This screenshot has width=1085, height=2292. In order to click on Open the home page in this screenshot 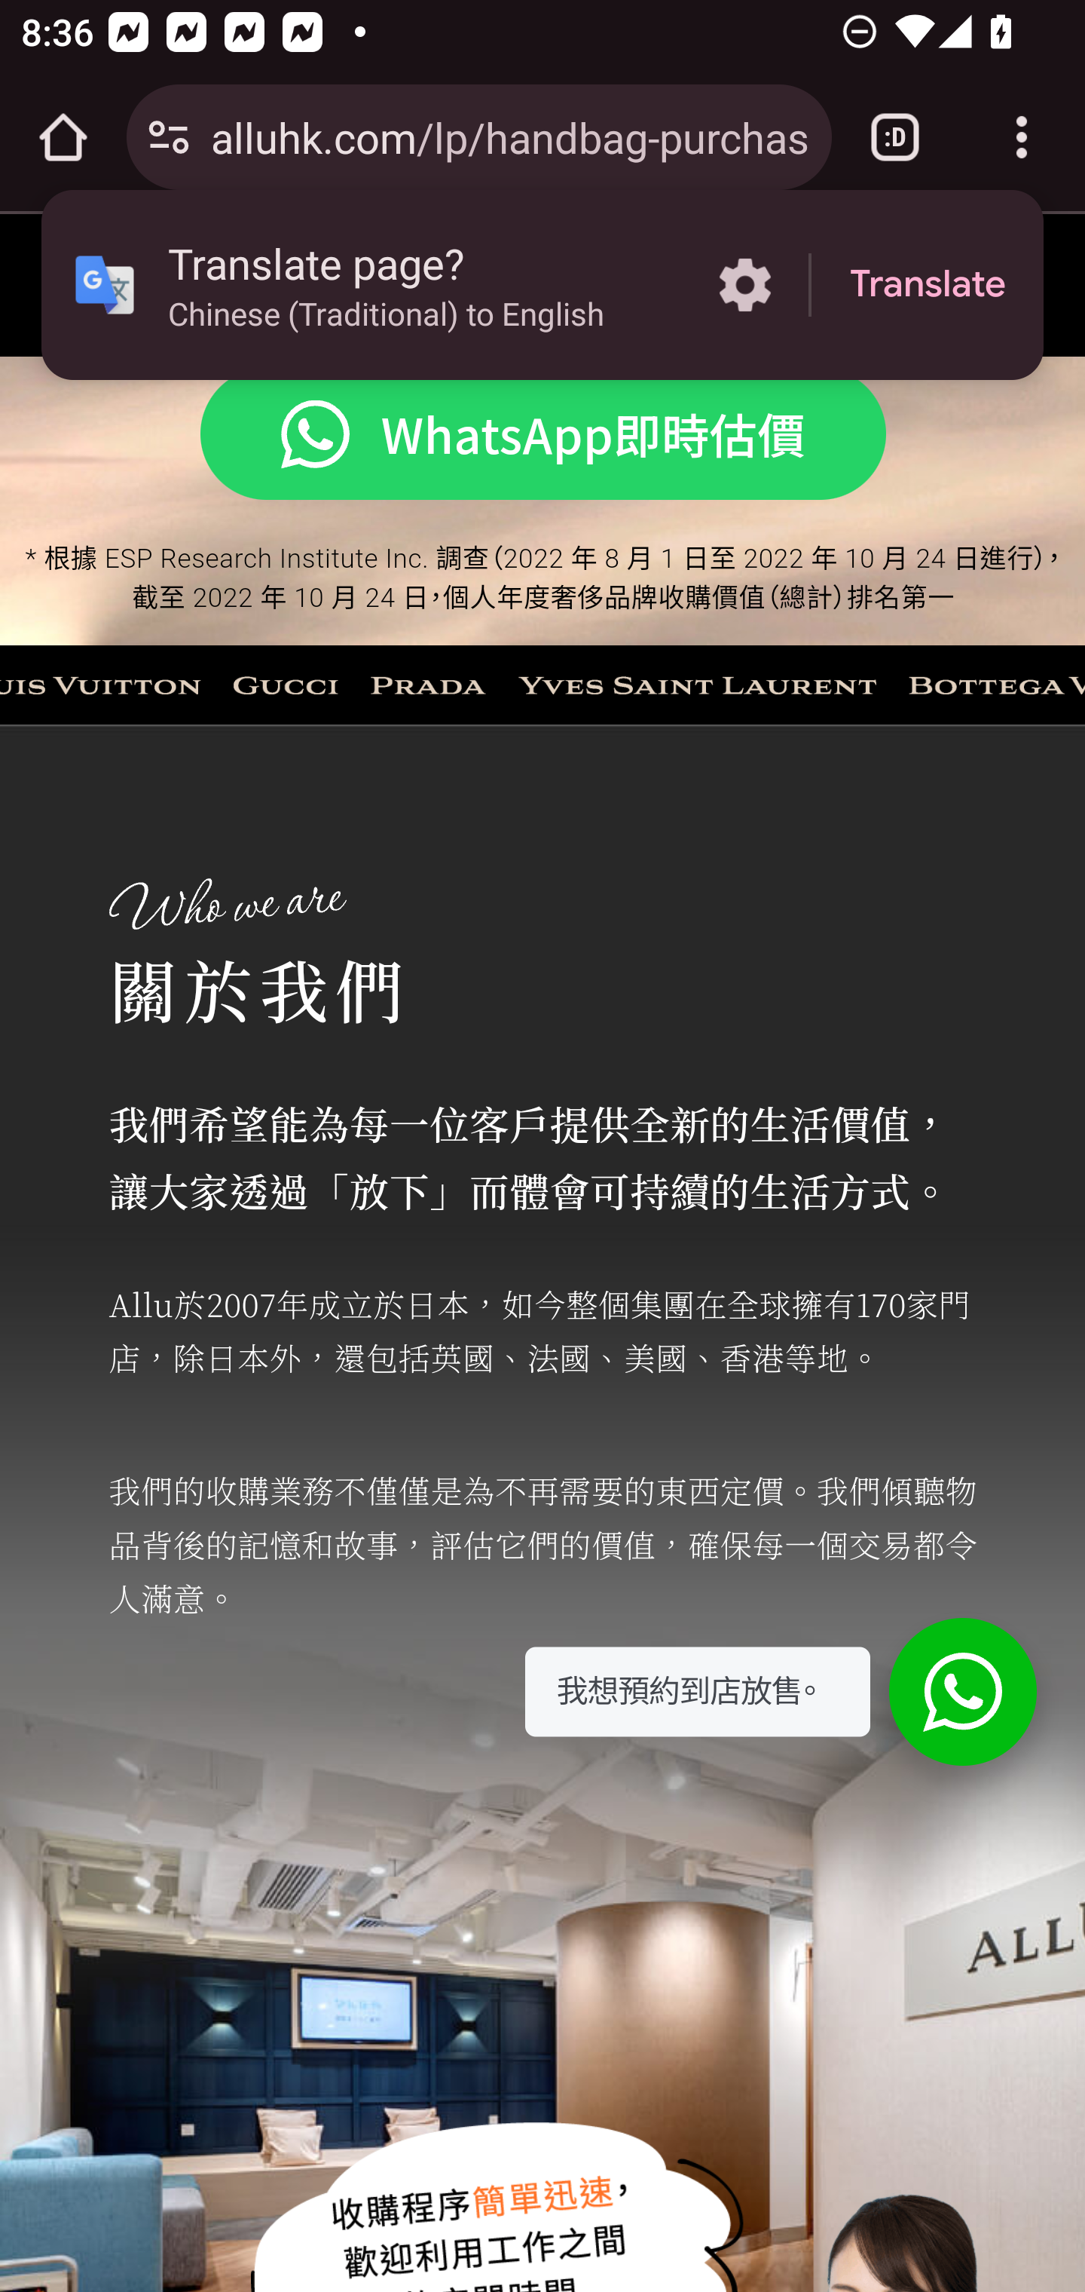, I will do `click(63, 137)`.